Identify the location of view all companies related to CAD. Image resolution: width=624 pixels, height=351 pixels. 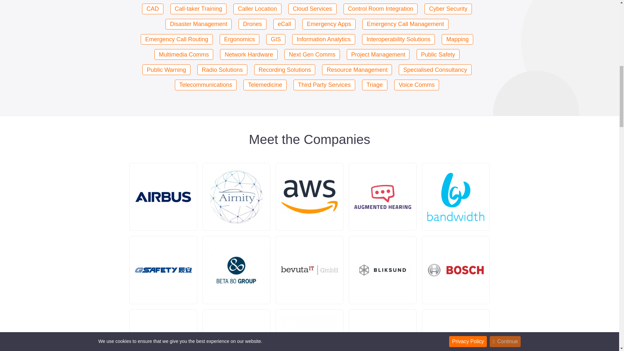
(153, 9).